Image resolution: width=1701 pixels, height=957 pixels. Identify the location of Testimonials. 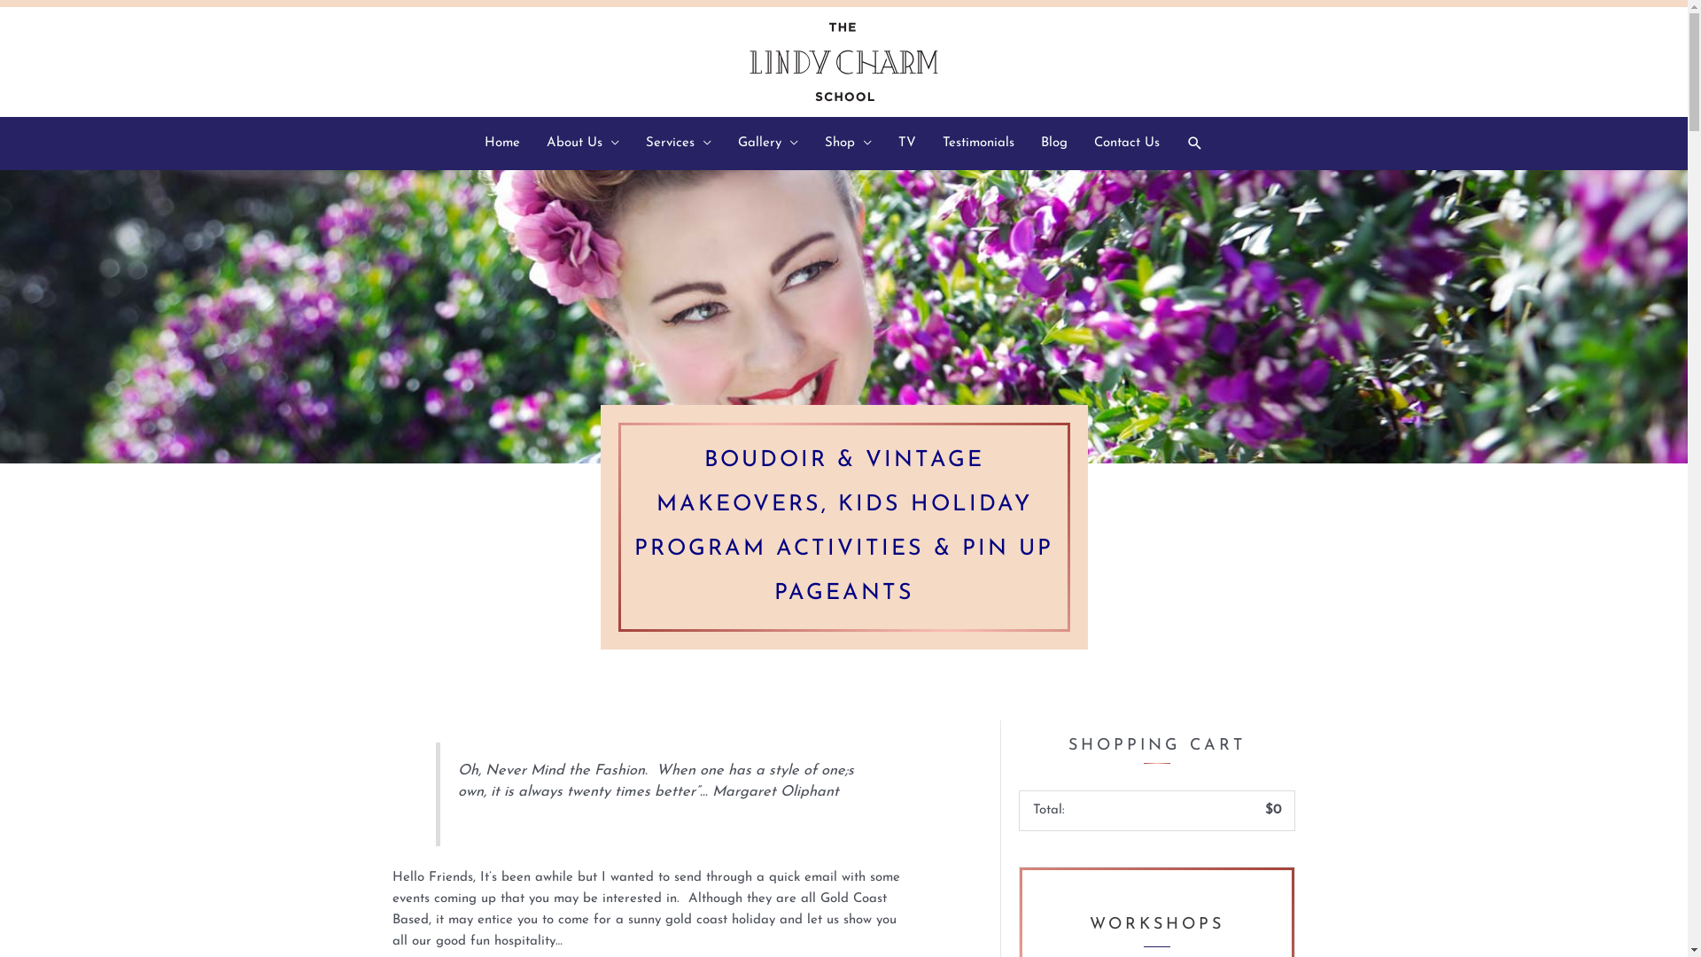
(978, 144).